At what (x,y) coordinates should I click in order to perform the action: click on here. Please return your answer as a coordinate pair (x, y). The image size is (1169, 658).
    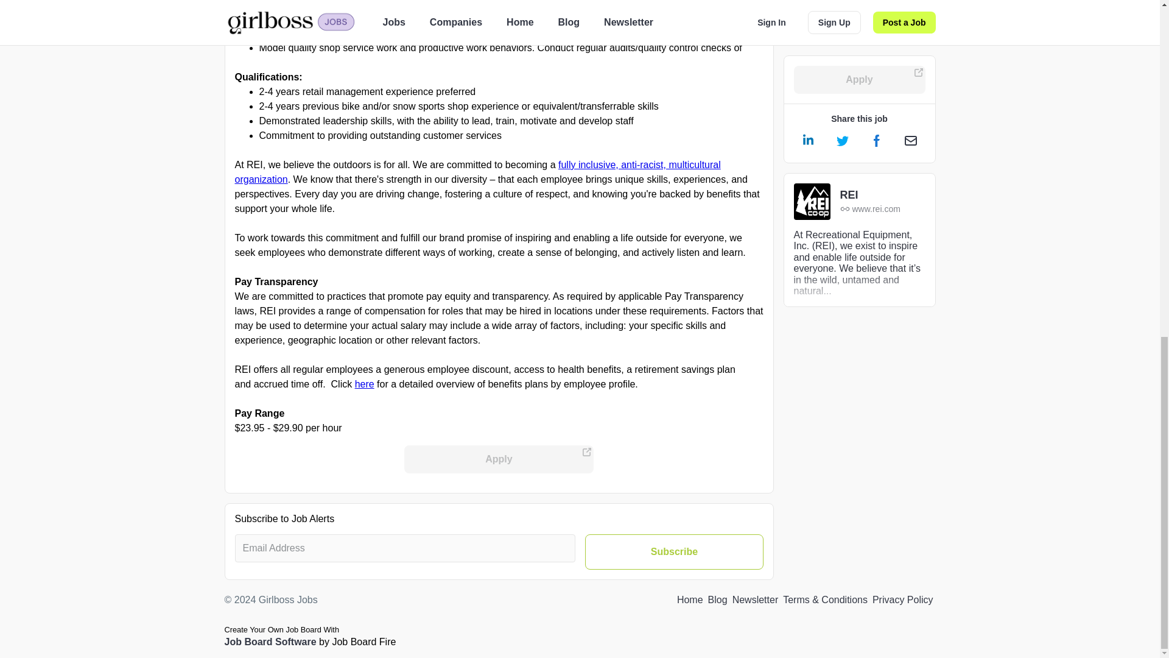
    Looking at the image, I should click on (364, 384).